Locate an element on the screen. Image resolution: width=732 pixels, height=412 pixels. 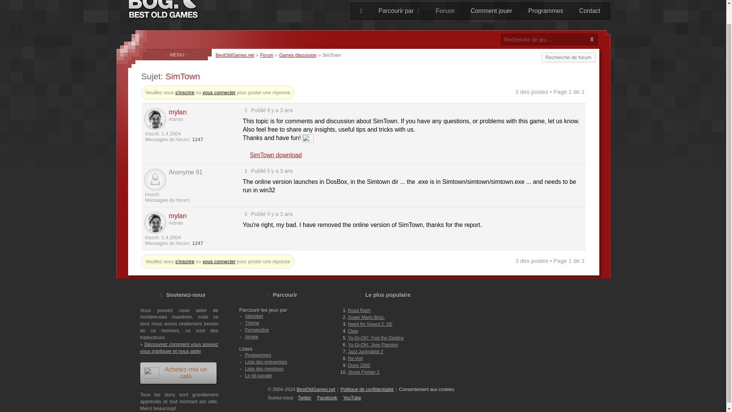
Contact is located at coordinates (589, 11).